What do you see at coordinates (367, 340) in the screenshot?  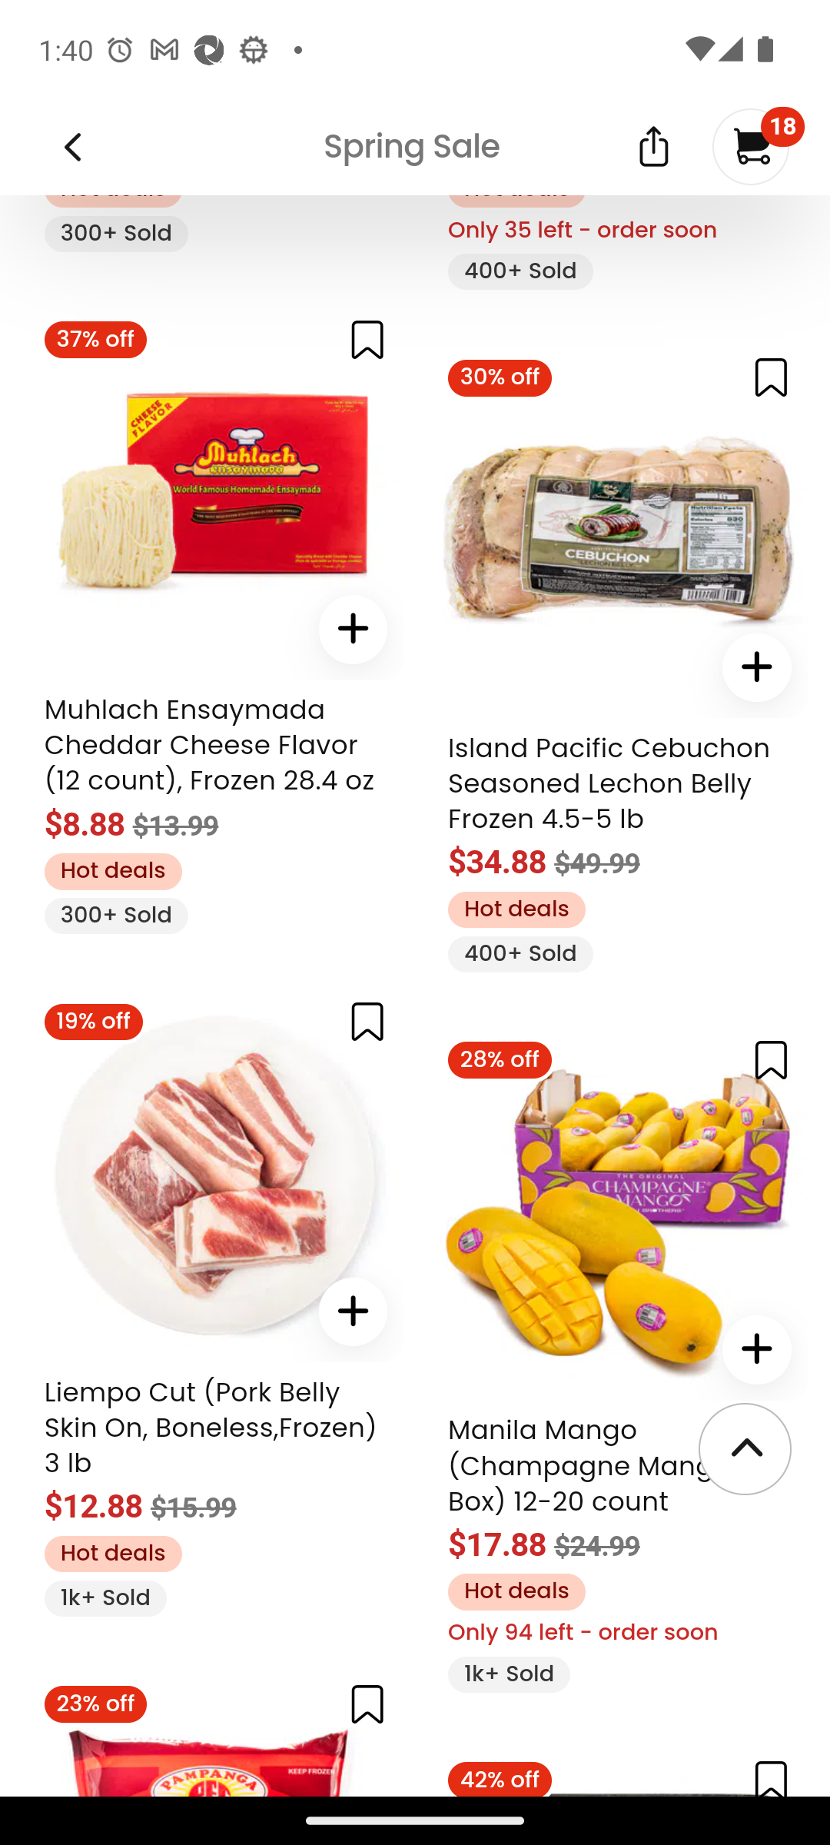 I see `` at bounding box center [367, 340].